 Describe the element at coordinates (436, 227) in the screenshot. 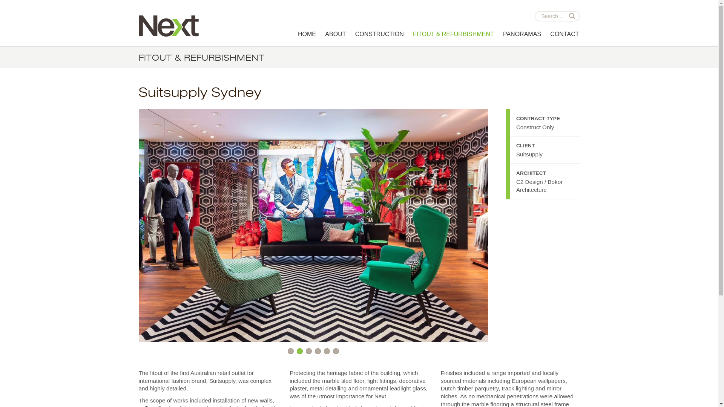

I see `Next` at that location.